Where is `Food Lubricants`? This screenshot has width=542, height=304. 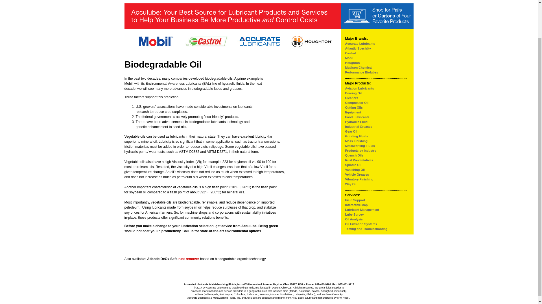 Food Lubricants is located at coordinates (357, 117).